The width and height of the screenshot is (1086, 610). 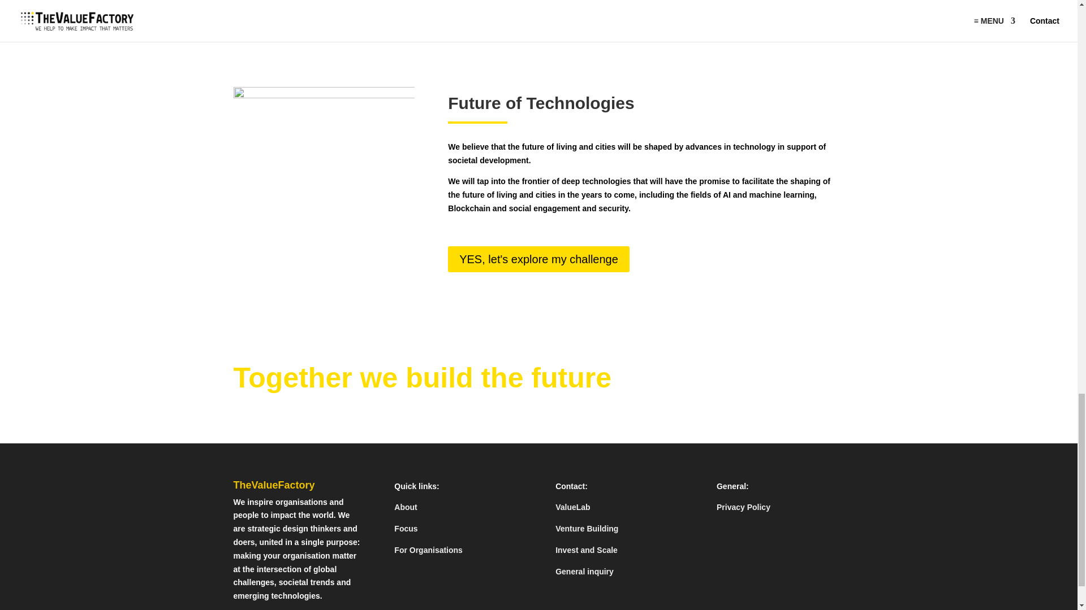 What do you see at coordinates (538, 259) in the screenshot?
I see `YES, let's explore my challenge` at bounding box center [538, 259].